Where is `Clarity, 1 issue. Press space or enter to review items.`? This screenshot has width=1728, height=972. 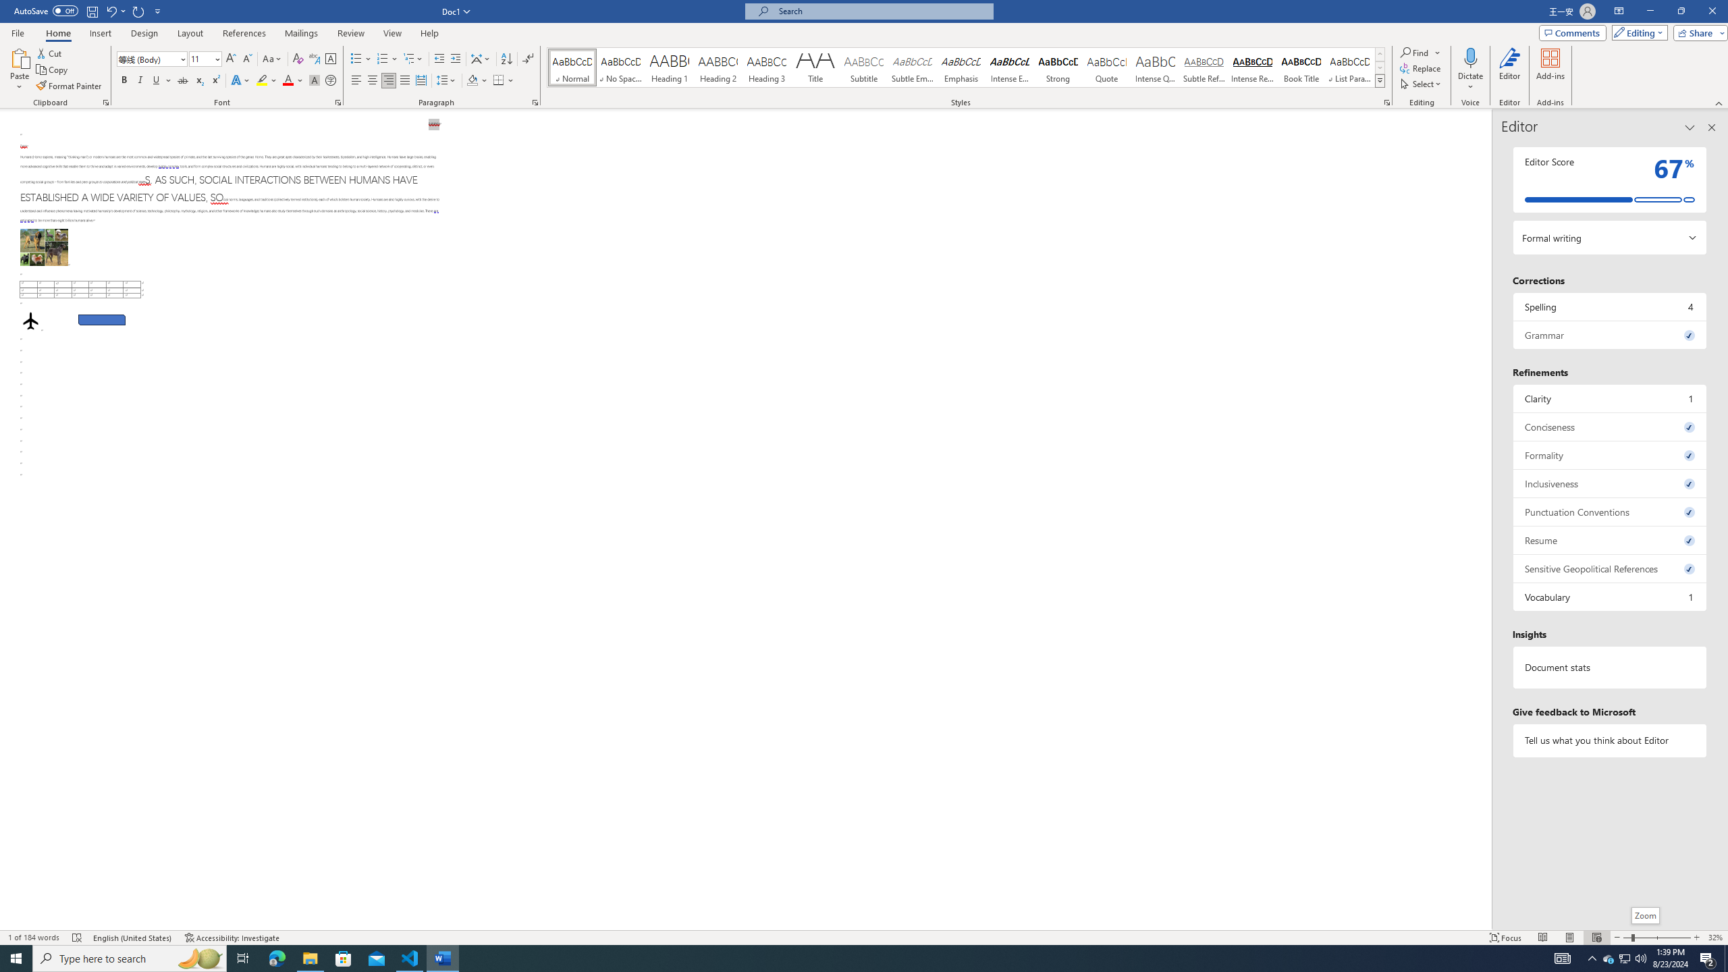 Clarity, 1 issue. Press space or enter to review items. is located at coordinates (1611, 398).